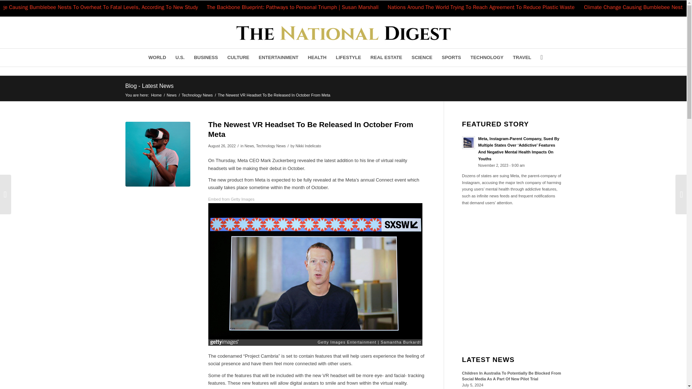 The image size is (692, 389). I want to click on News, so click(172, 95).